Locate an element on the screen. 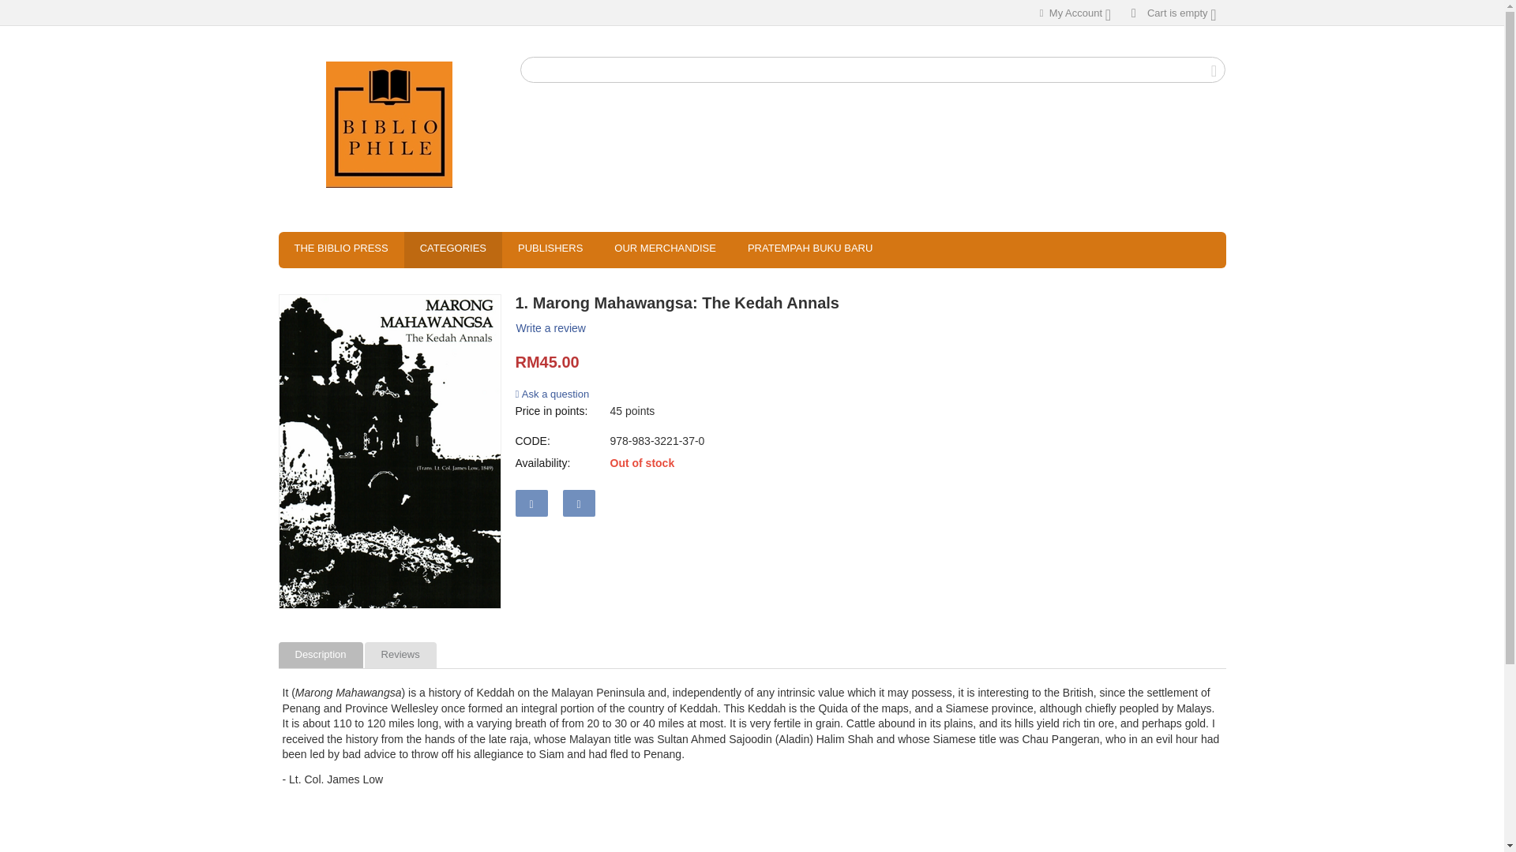 The height and width of the screenshot is (852, 1516). Write a review is located at coordinates (550, 328).